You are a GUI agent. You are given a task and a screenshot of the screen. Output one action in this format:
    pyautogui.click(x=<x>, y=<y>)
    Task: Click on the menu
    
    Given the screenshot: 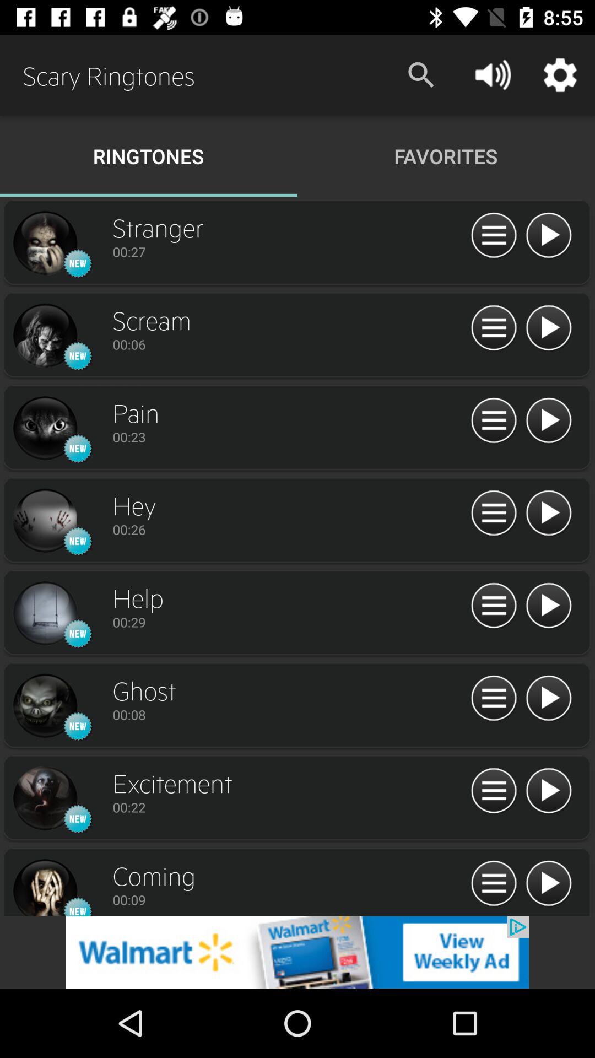 What is the action you would take?
    pyautogui.click(x=494, y=514)
    